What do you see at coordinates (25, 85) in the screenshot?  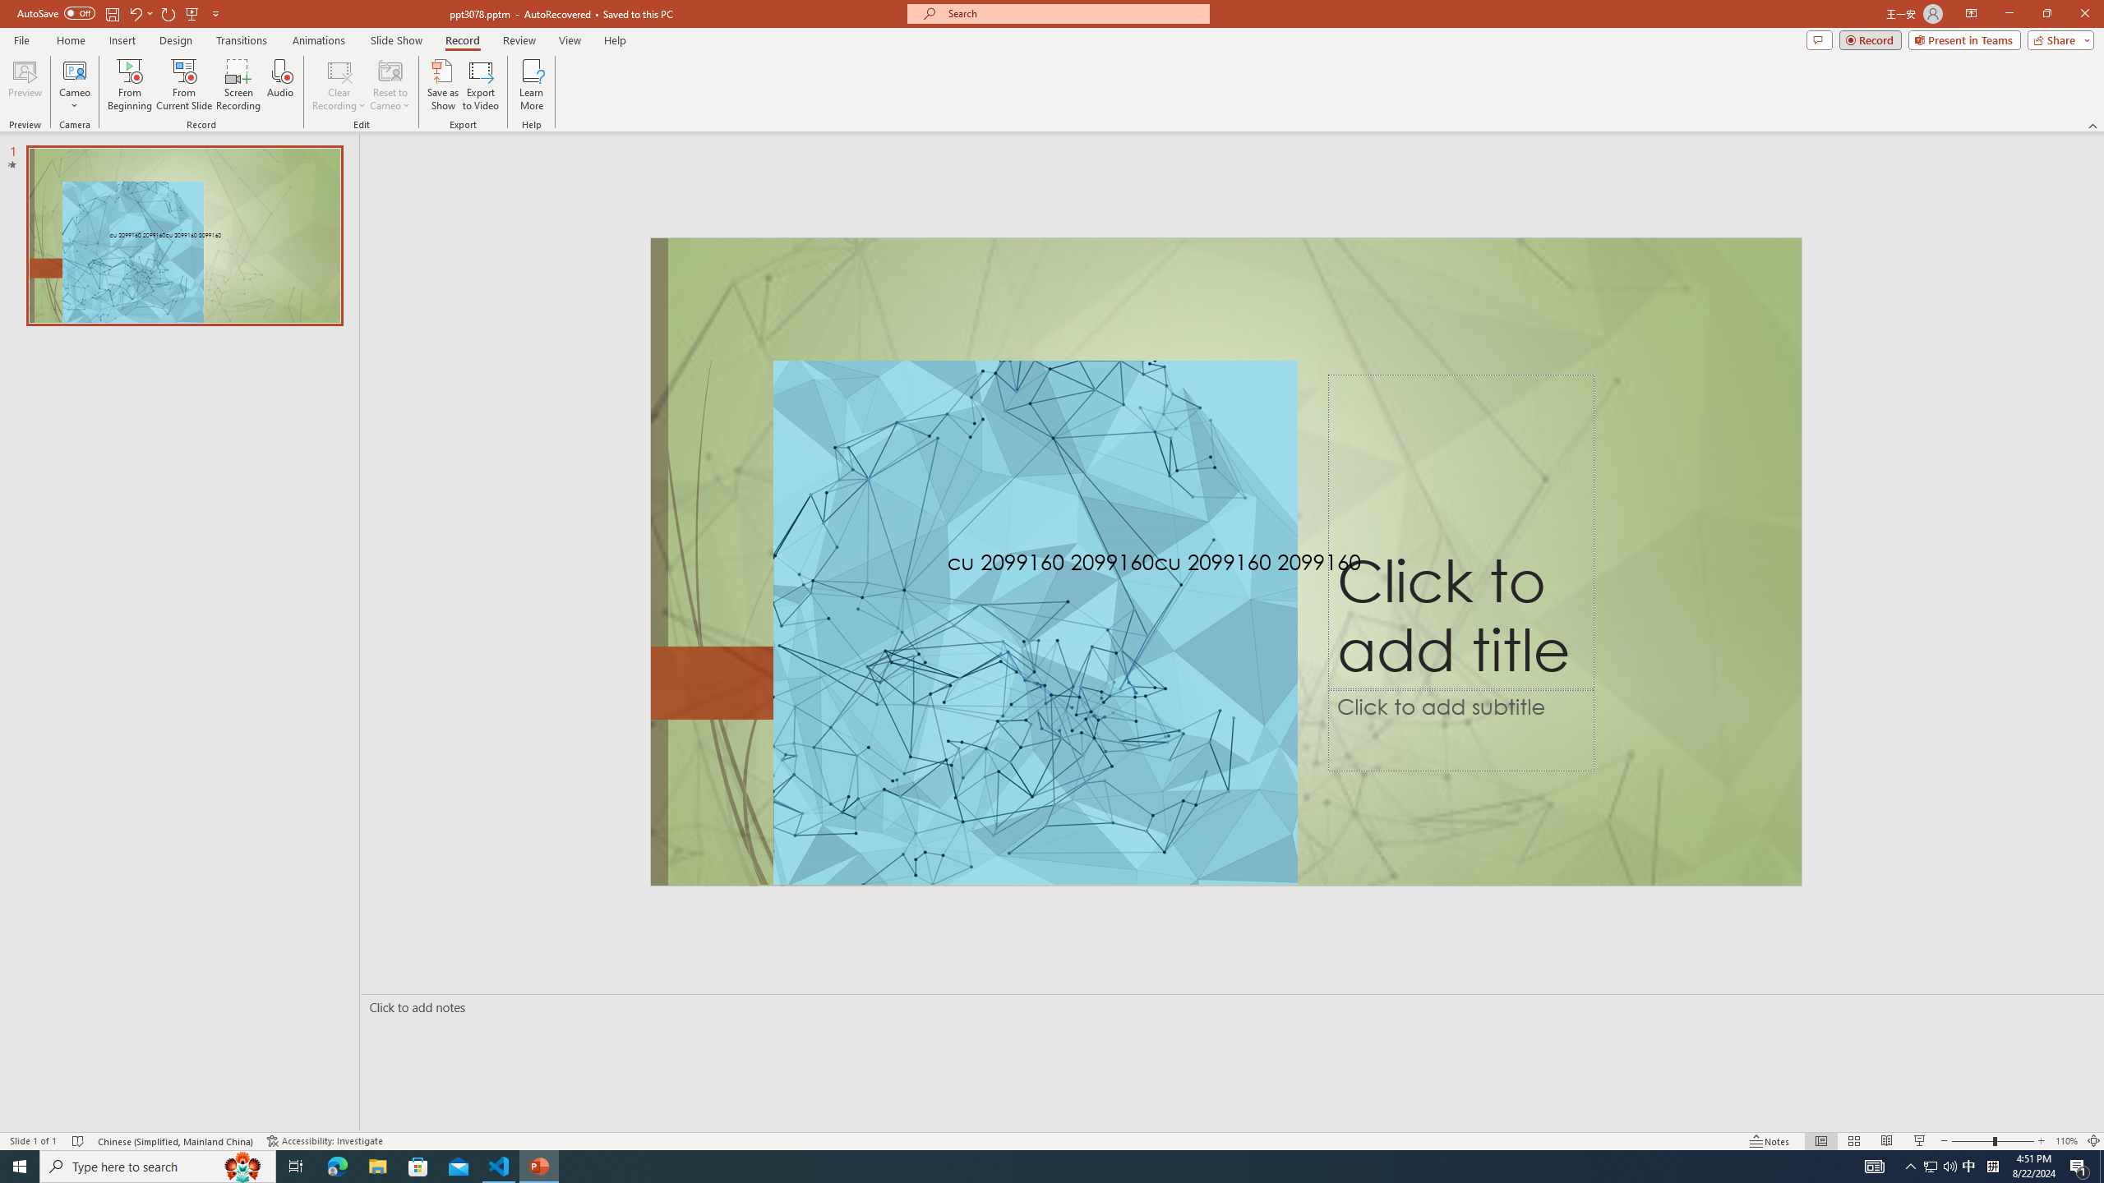 I see `Preview` at bounding box center [25, 85].